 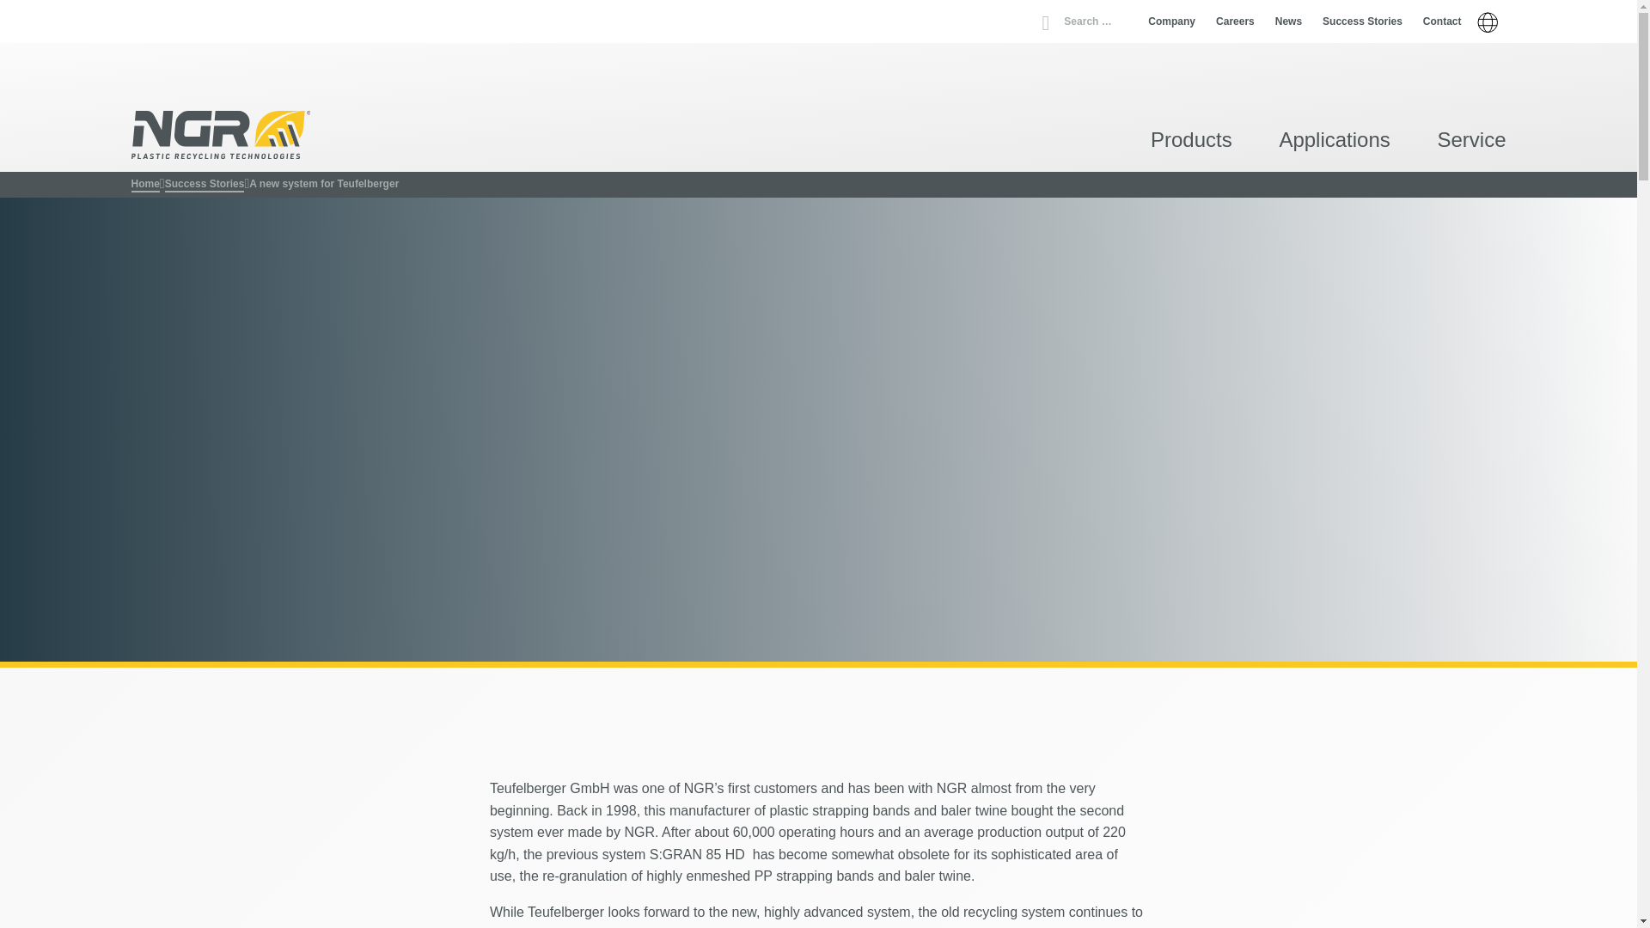 What do you see at coordinates (1235, 21) in the screenshot?
I see `Careers` at bounding box center [1235, 21].